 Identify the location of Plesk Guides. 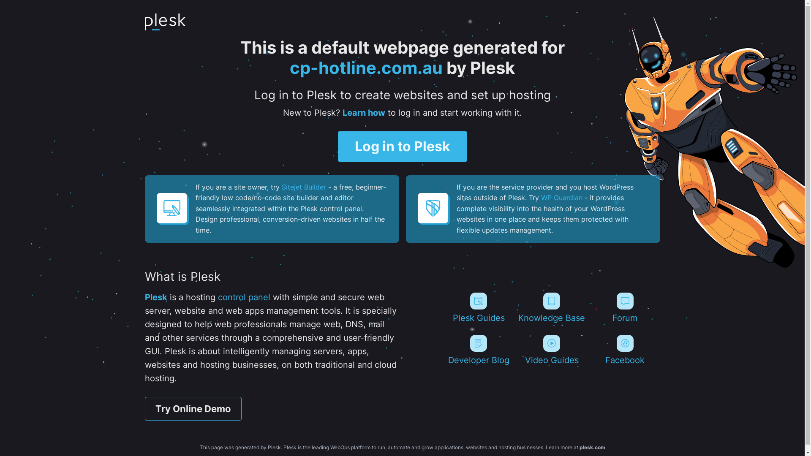
(478, 308).